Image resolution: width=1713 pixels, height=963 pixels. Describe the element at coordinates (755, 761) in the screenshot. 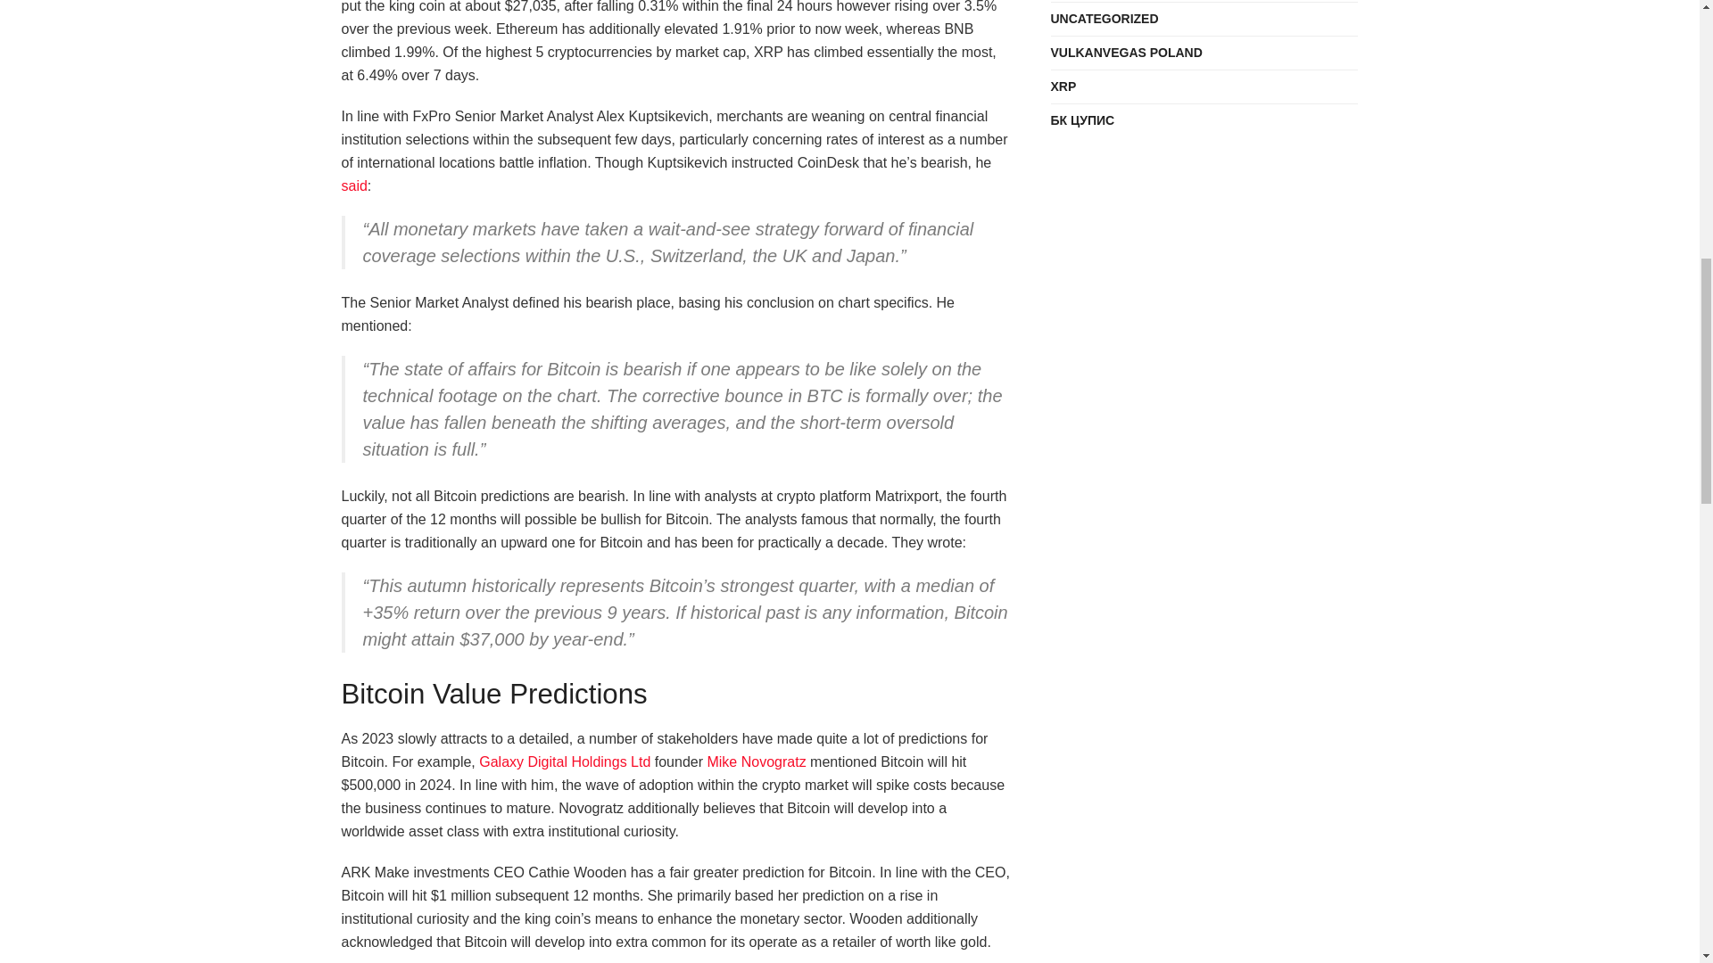

I see `Mike Novogratz` at that location.